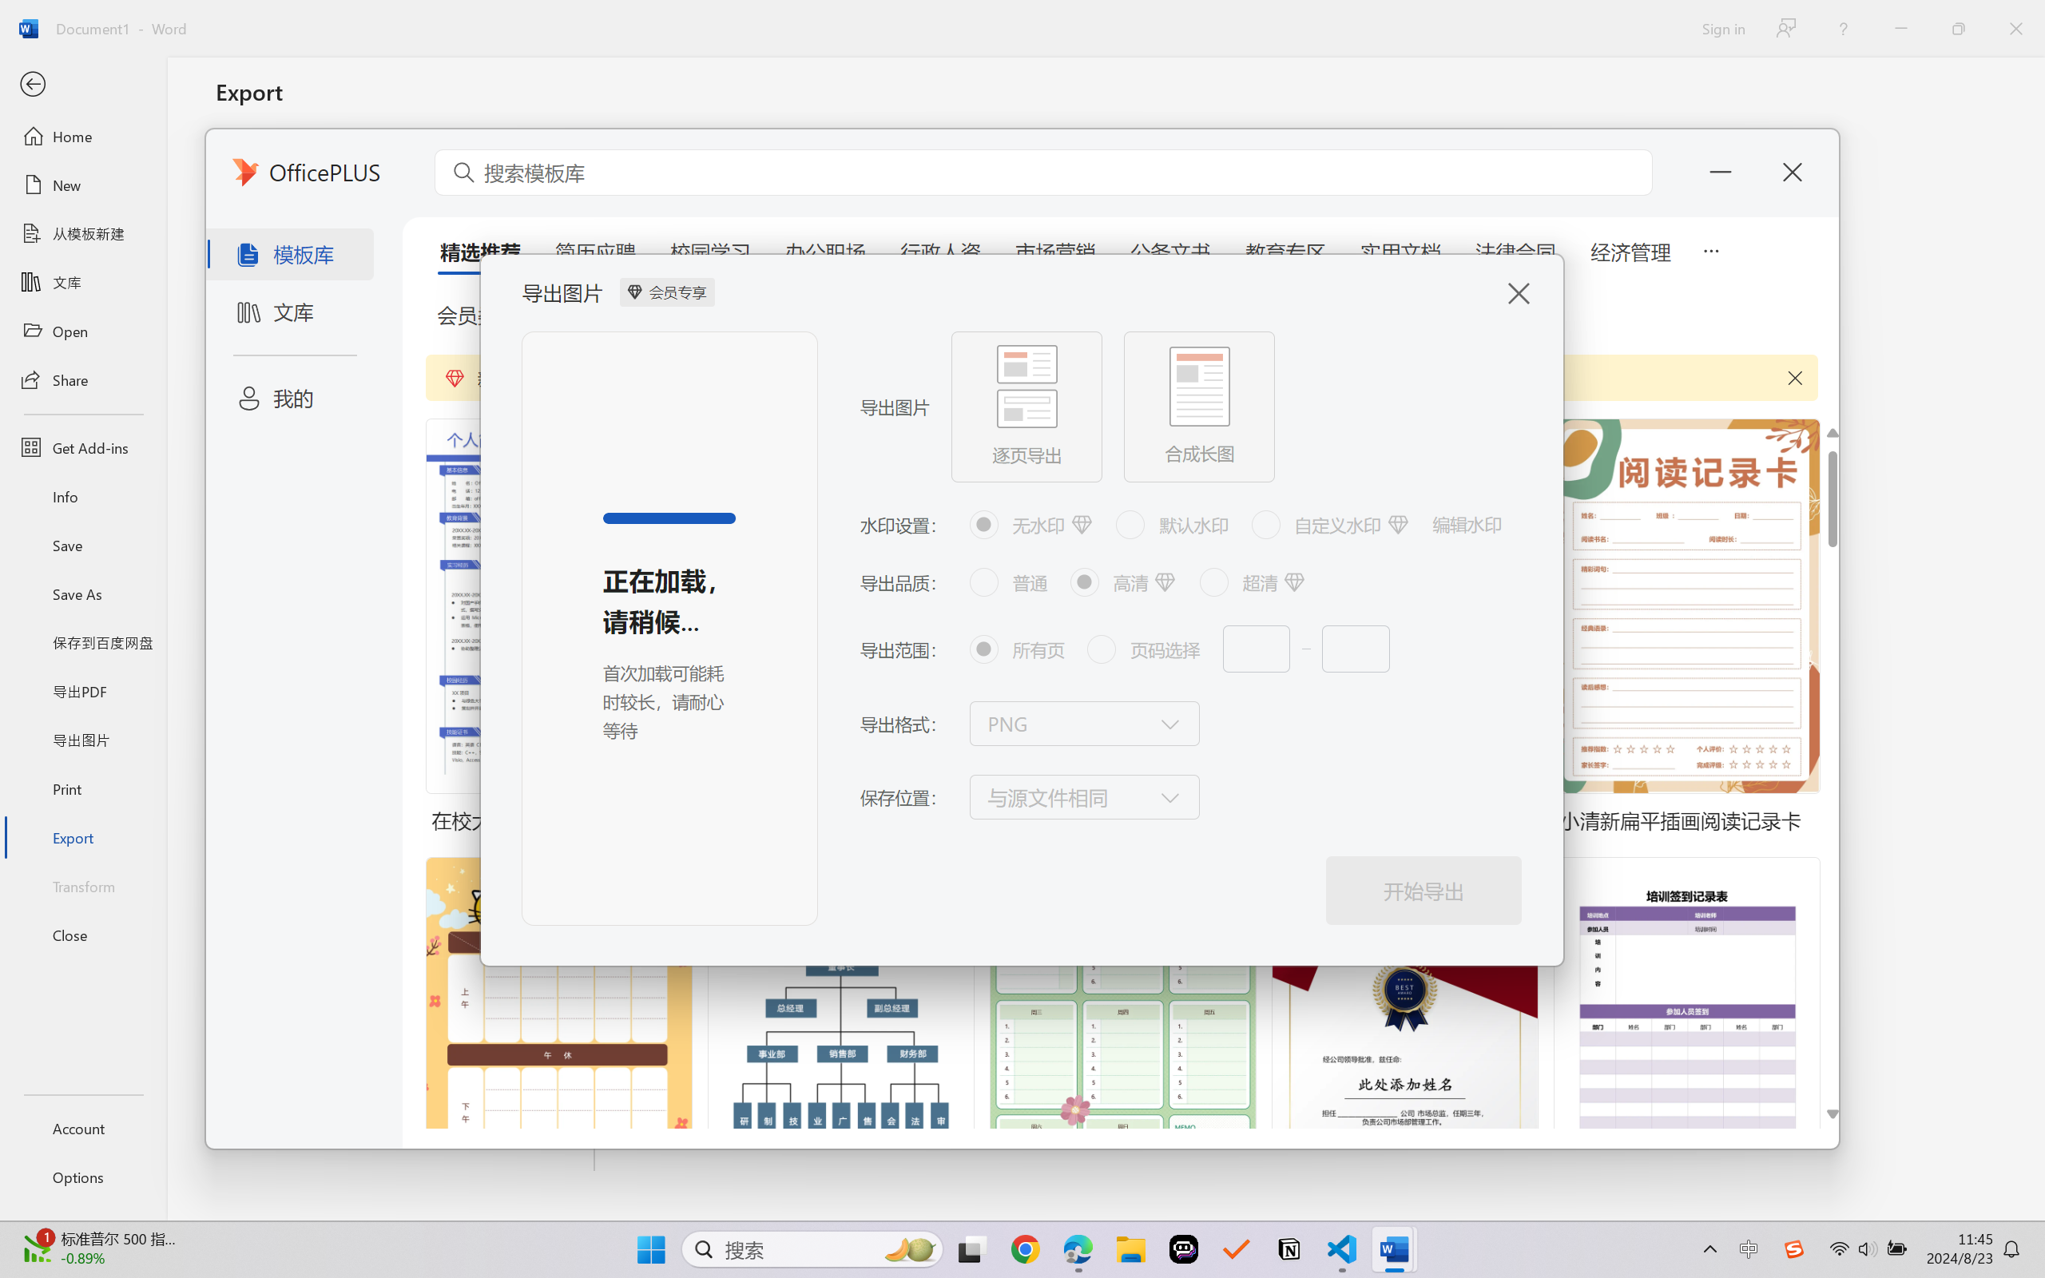 Image resolution: width=2045 pixels, height=1278 pixels. I want to click on Go to the Accountability page, so click(1344, 786).